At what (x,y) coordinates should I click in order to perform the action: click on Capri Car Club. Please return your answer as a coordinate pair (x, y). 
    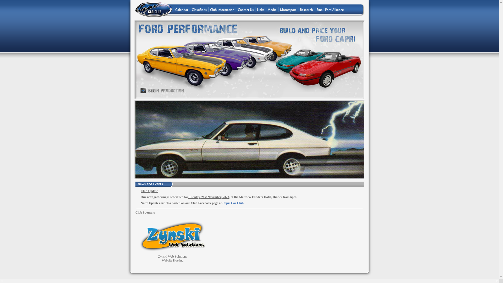
    Looking at the image, I should click on (233, 203).